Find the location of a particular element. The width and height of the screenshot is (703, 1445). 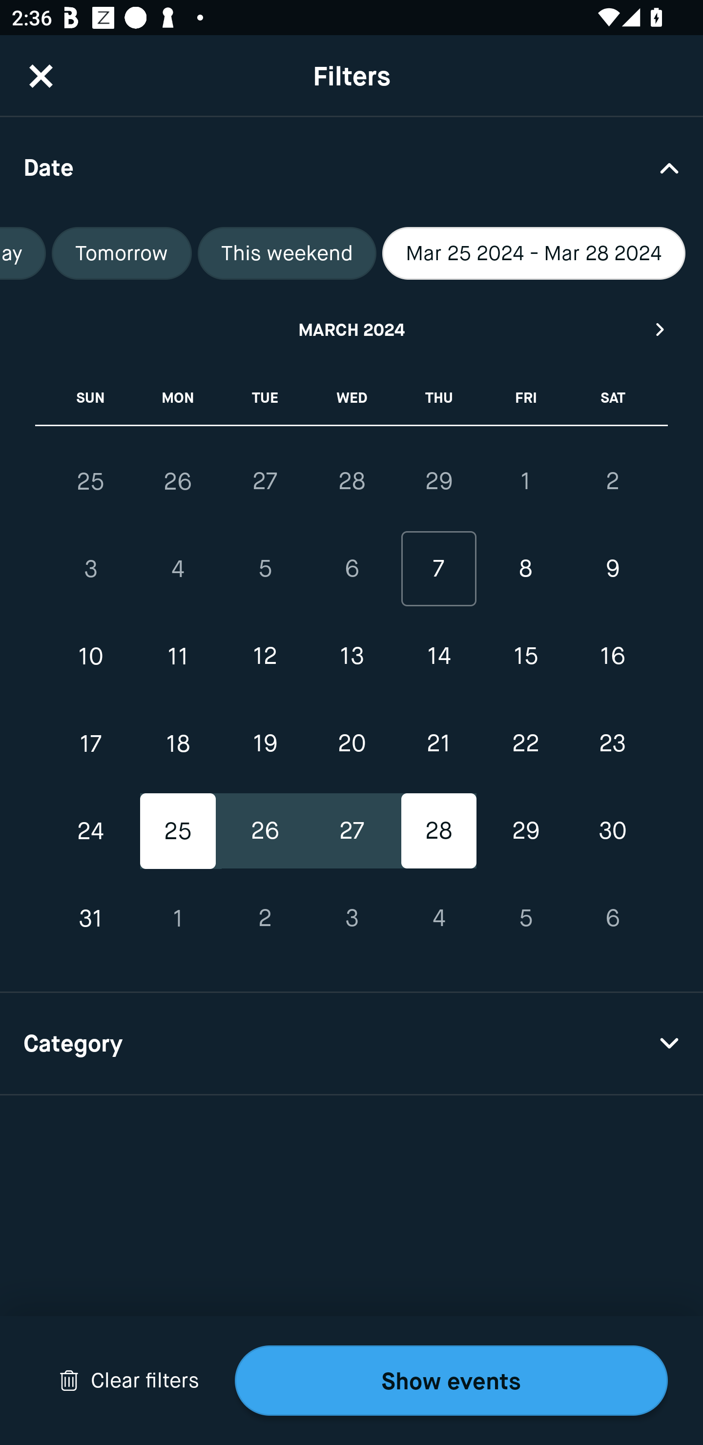

29 is located at coordinates (438, 481).